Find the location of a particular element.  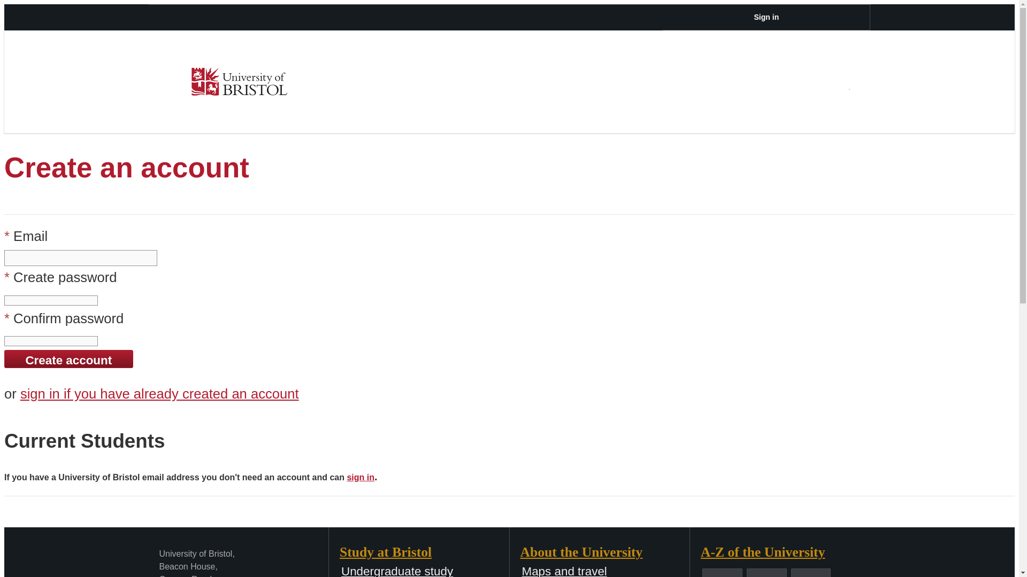

Undergraduate study is located at coordinates (397, 571).